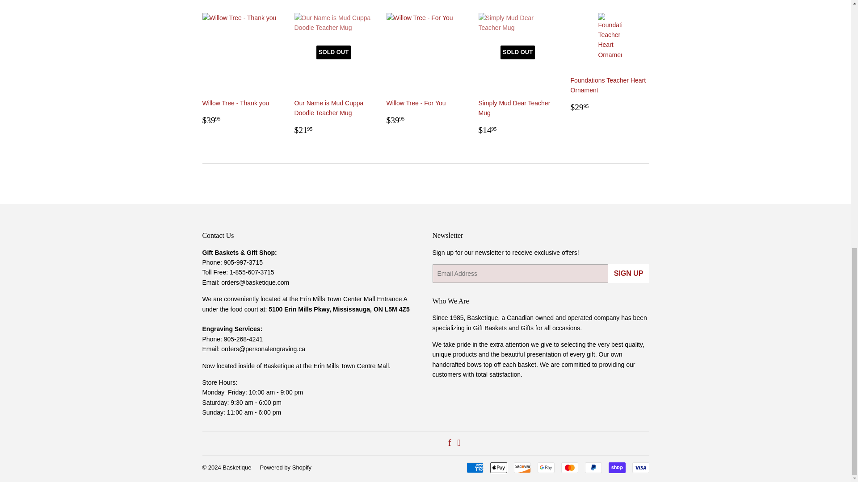 This screenshot has width=858, height=482. What do you see at coordinates (640, 467) in the screenshot?
I see `Visa` at bounding box center [640, 467].